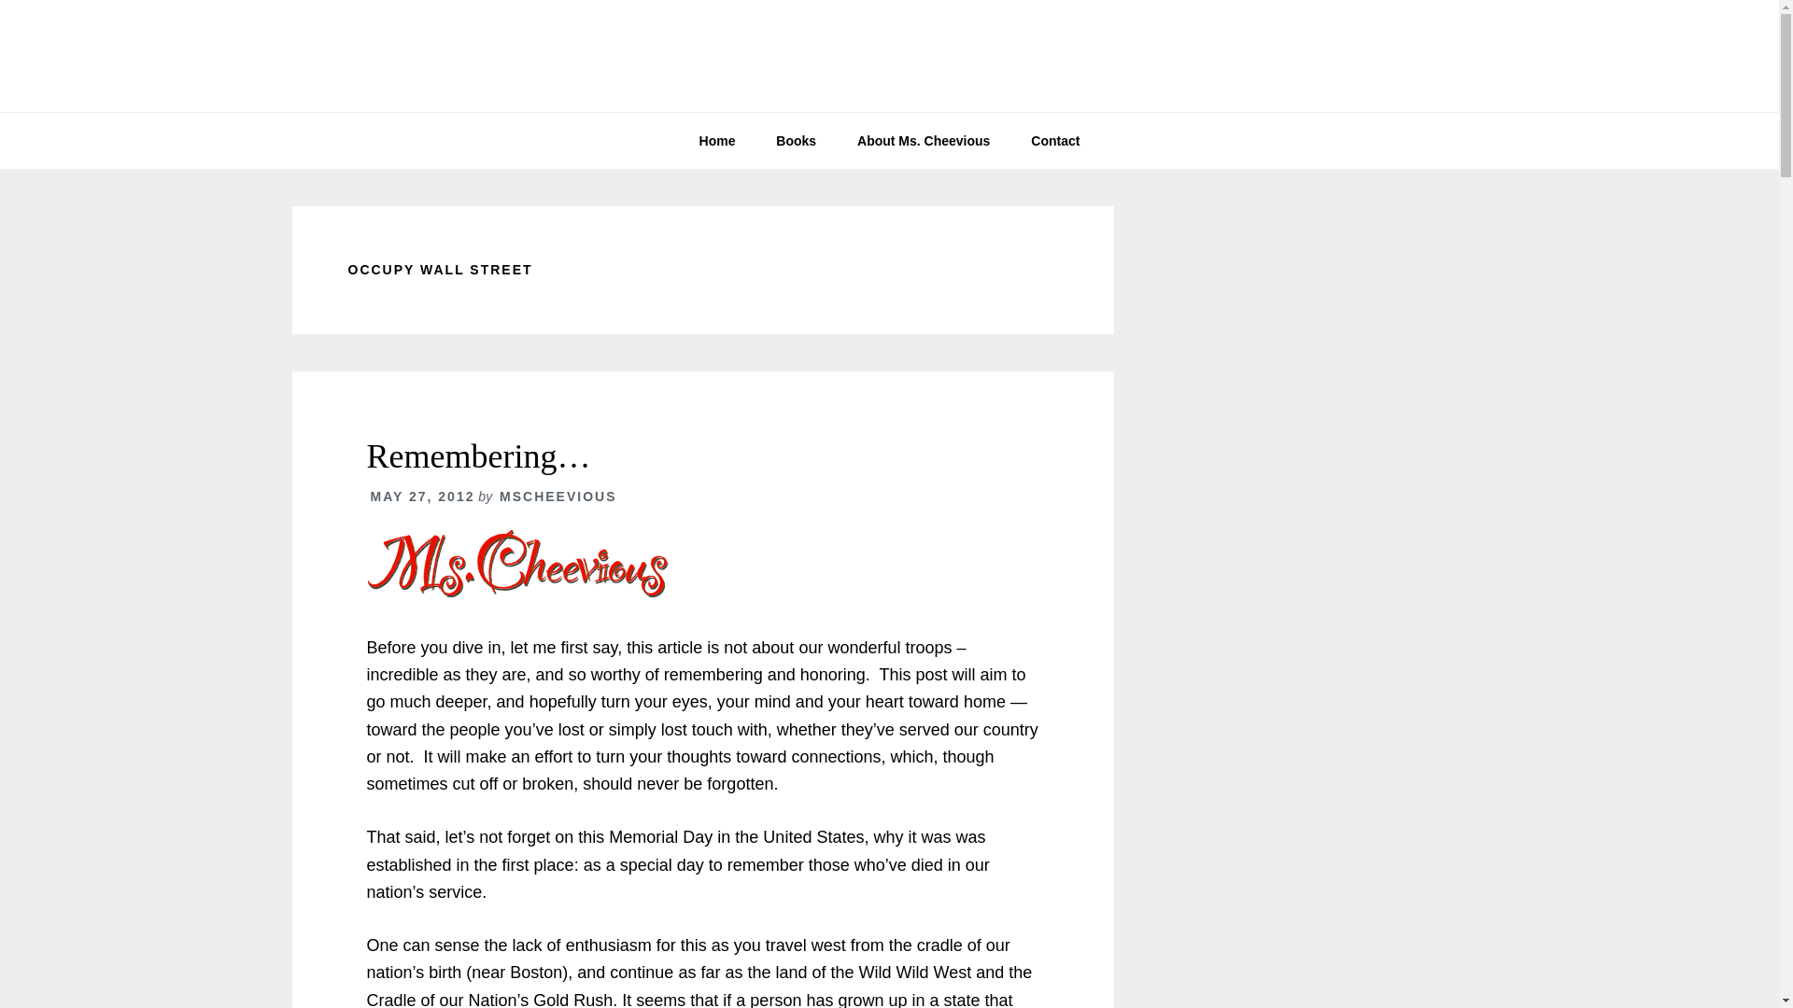  What do you see at coordinates (923, 140) in the screenshot?
I see `About Ms. Cheevious` at bounding box center [923, 140].